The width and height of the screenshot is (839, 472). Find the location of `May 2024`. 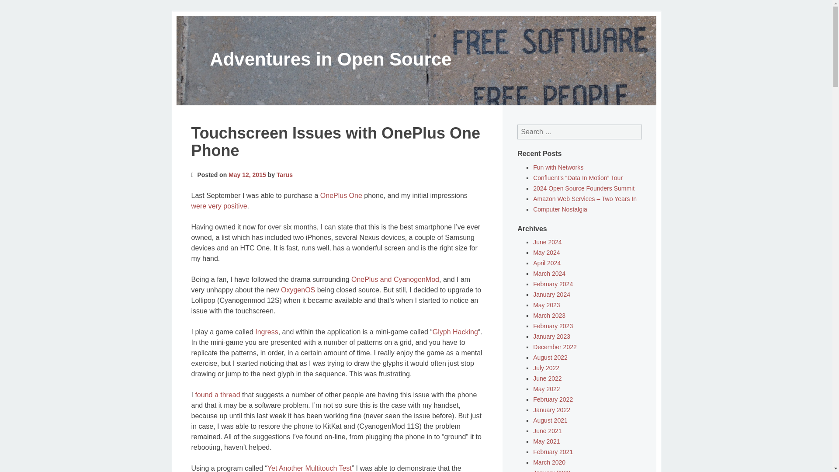

May 2024 is located at coordinates (546, 253).